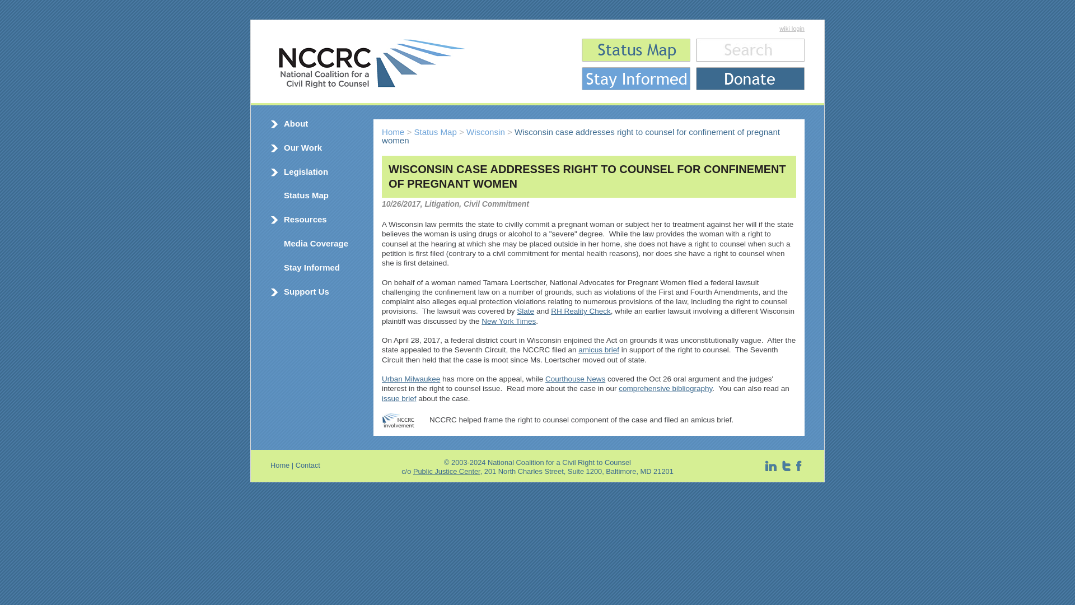 This screenshot has width=1075, height=605. I want to click on Resources, so click(305, 219).